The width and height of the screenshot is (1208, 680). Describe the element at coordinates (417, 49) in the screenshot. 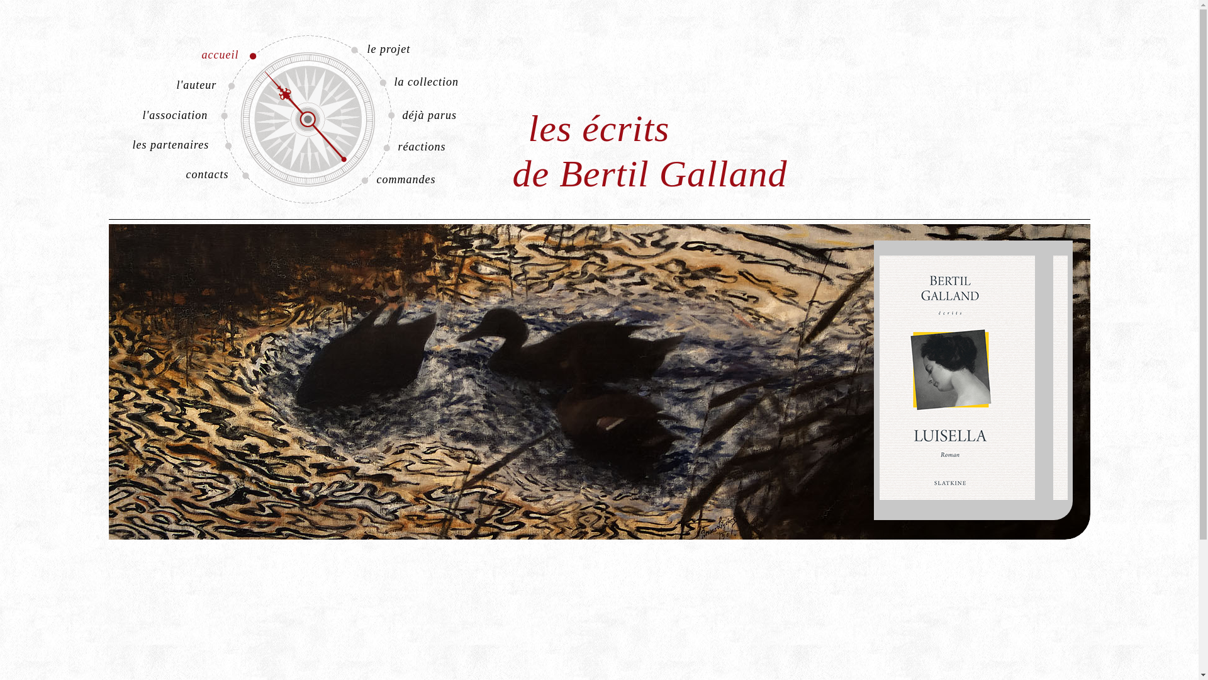

I see `le projet` at that location.